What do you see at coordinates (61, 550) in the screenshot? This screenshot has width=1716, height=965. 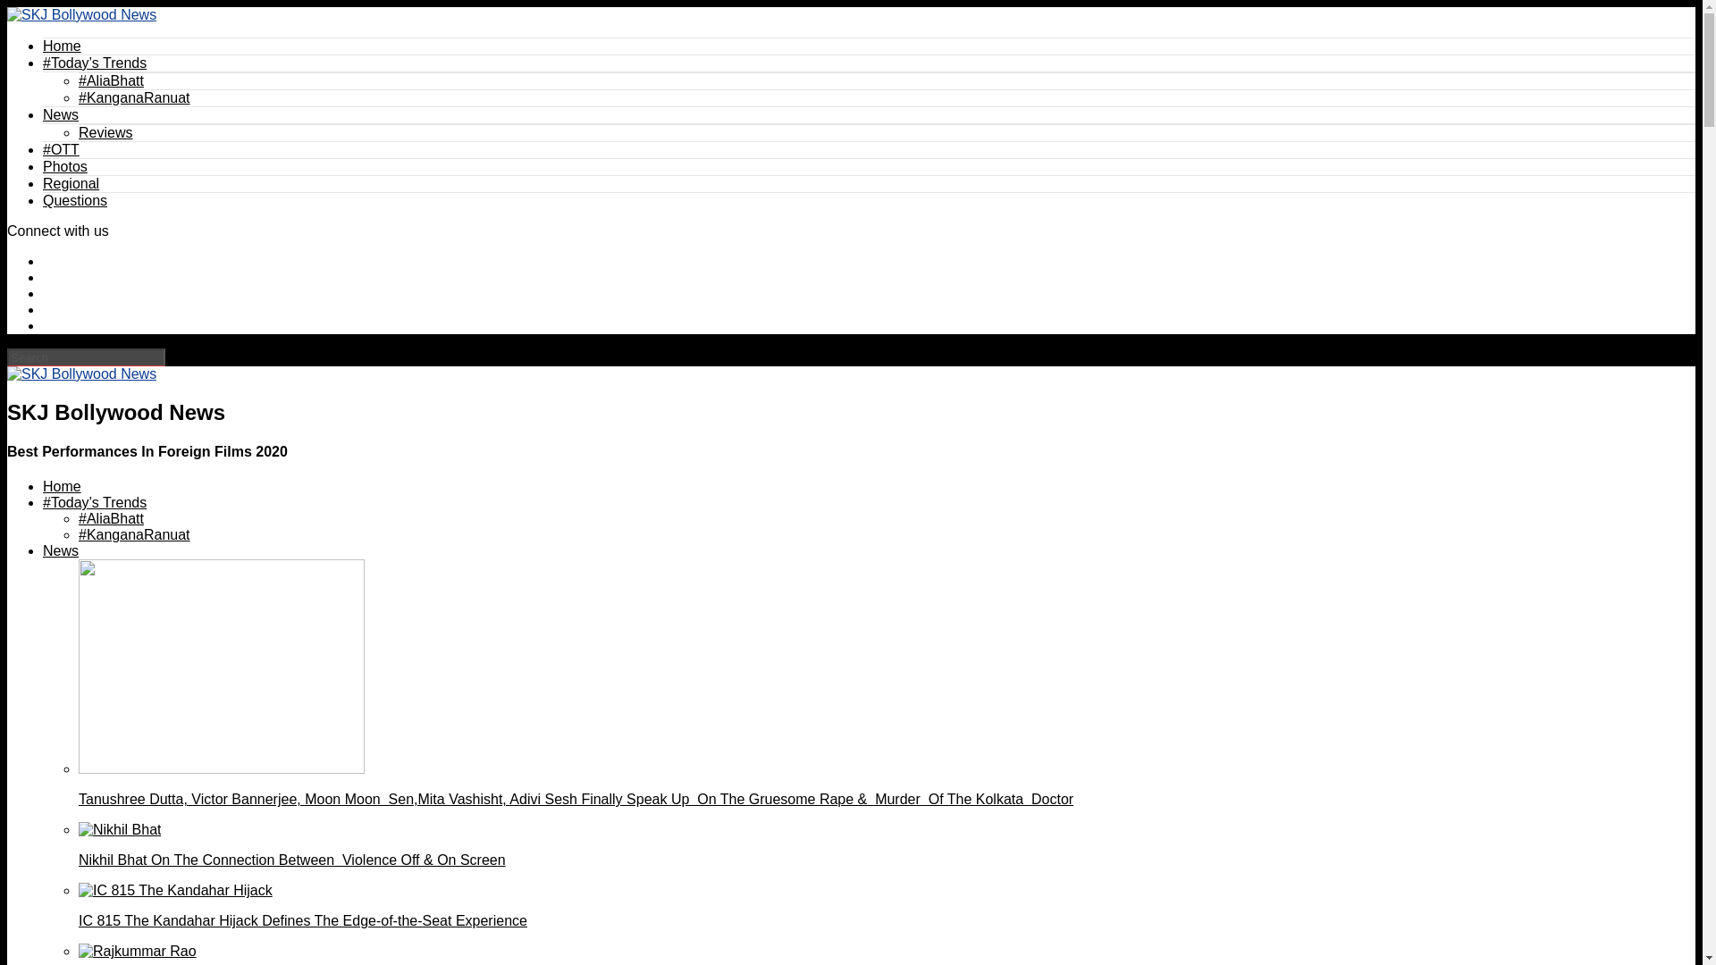 I see `News` at bounding box center [61, 550].